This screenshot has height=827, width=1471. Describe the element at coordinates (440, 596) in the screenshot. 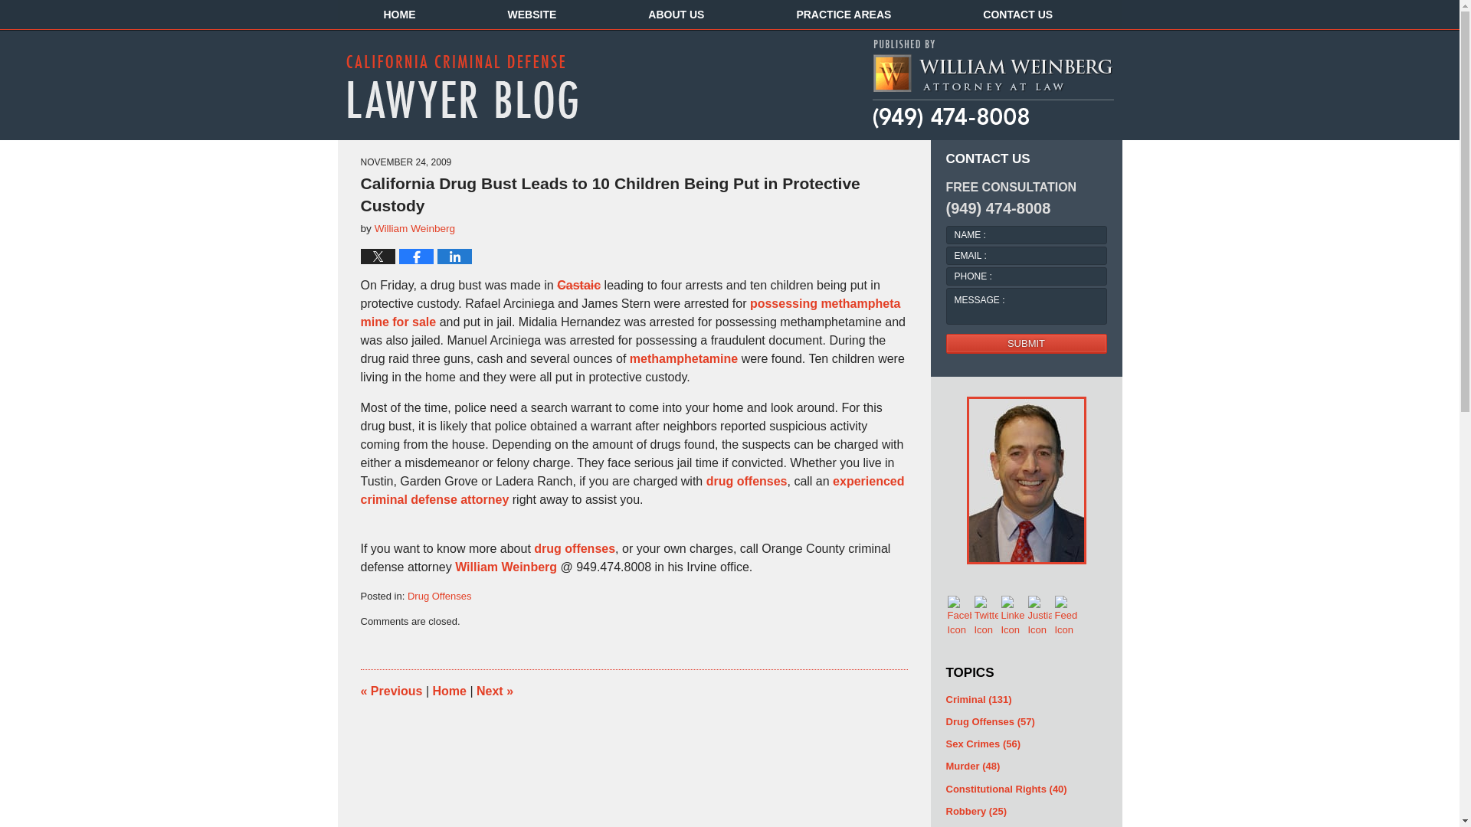

I see `View all posts in Drug Offenses` at that location.